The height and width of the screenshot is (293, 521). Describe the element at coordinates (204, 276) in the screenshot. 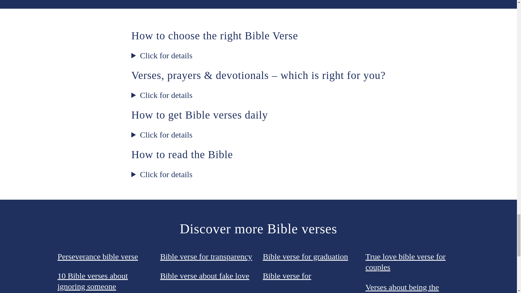

I see `Bible verse about fake love` at that location.